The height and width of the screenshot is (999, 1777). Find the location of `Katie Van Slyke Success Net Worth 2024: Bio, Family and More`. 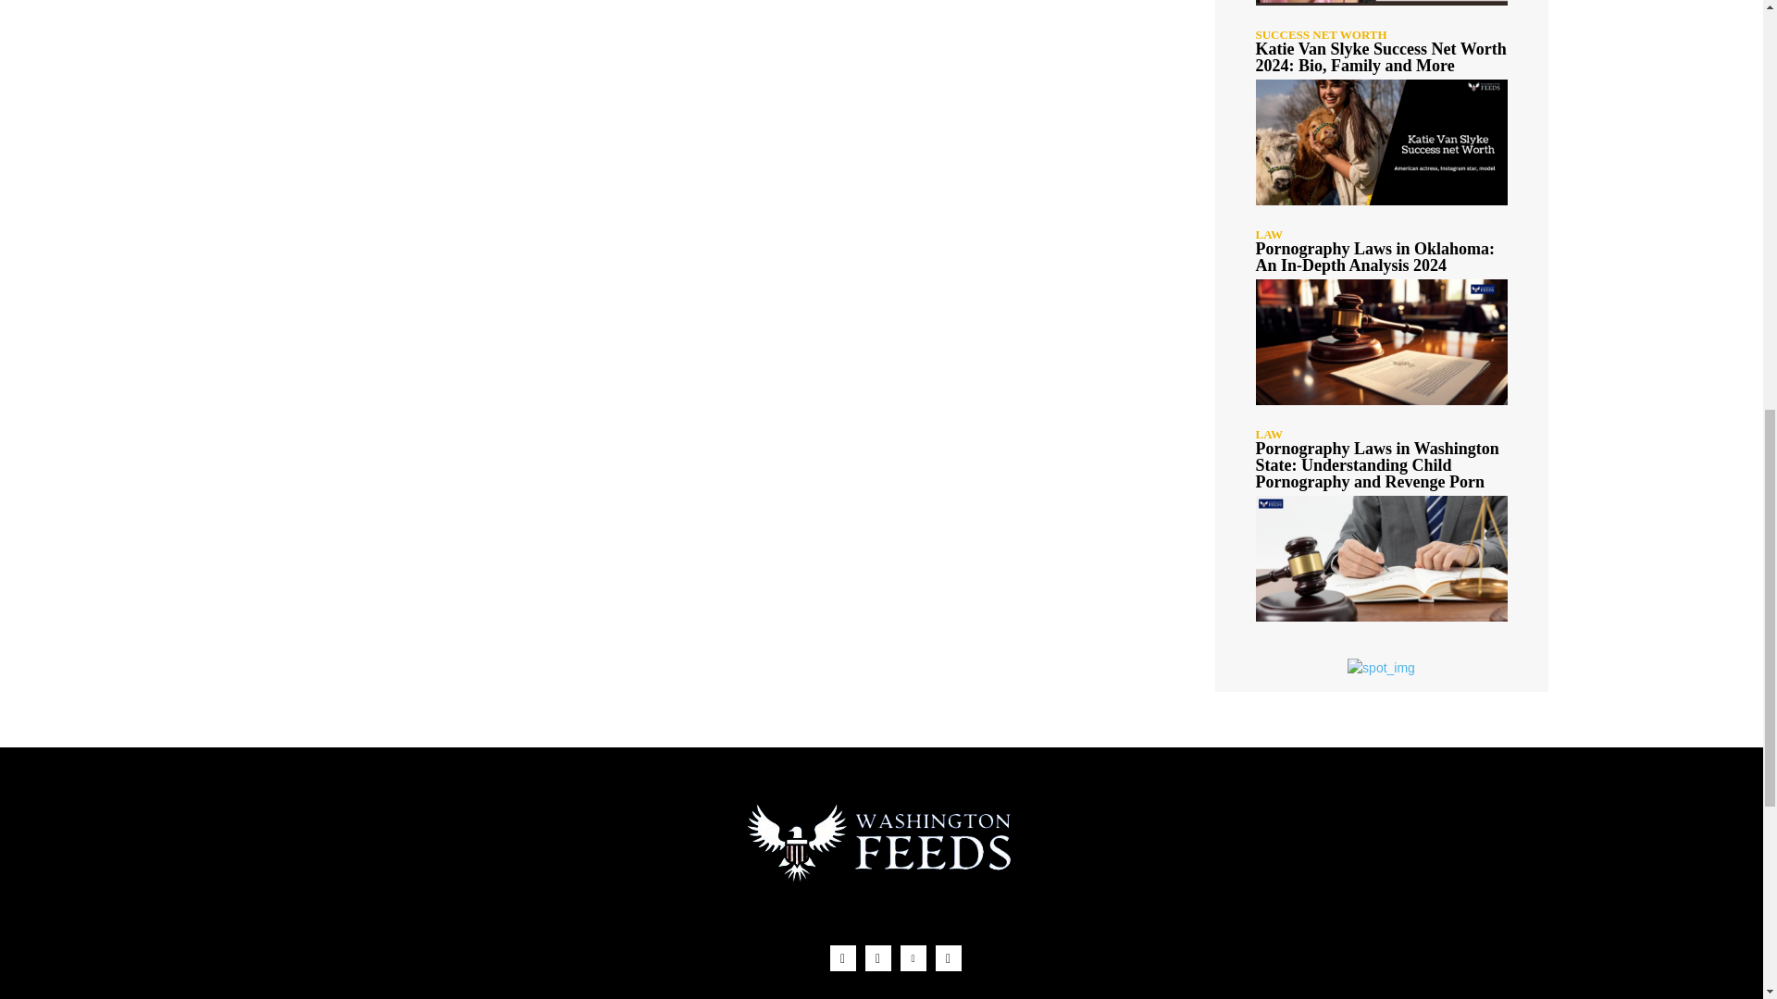

Katie Van Slyke Success Net Worth 2024: Bio, Family and More is located at coordinates (1381, 142).